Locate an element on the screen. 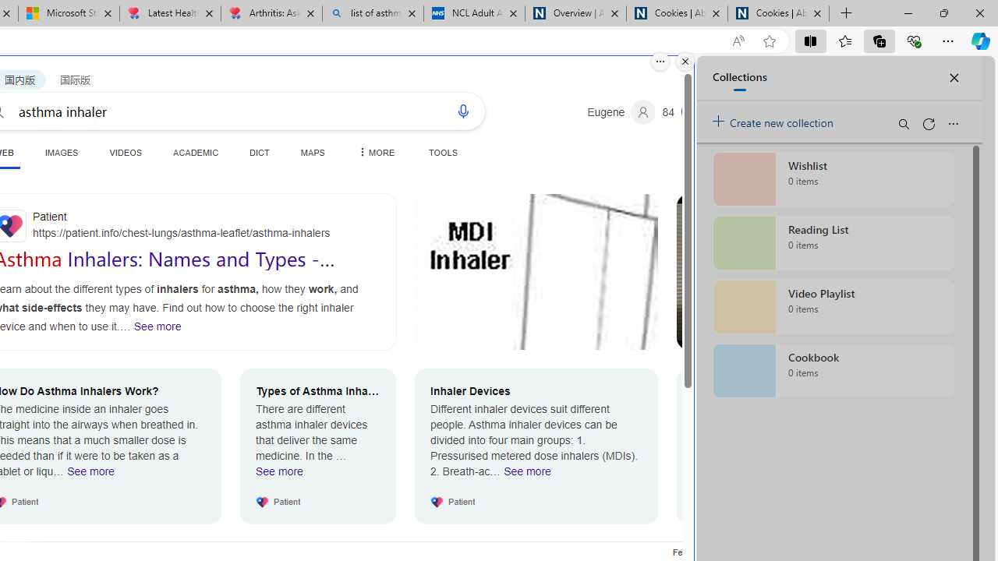 The height and width of the screenshot is (561, 998). DICT is located at coordinates (260, 152).